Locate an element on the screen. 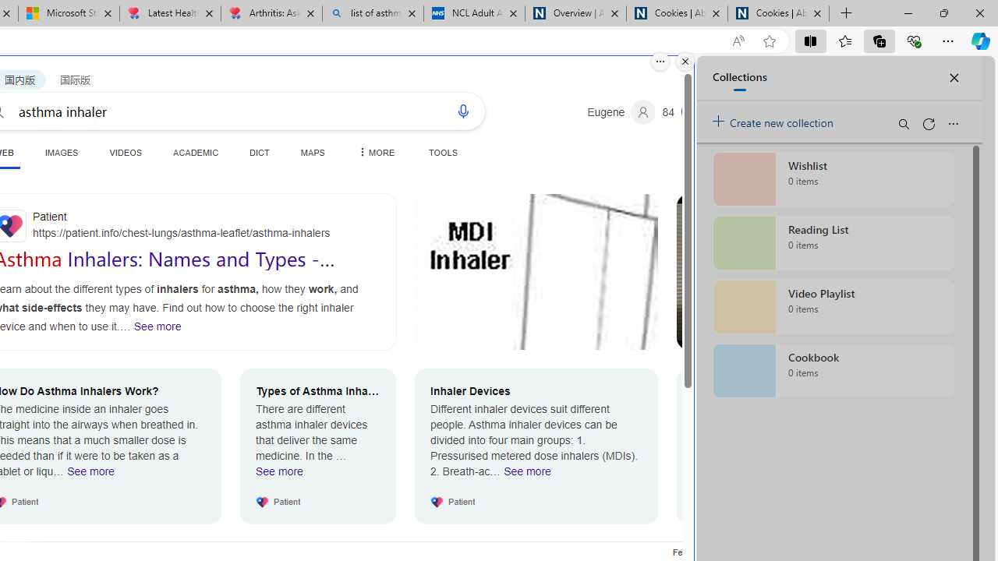 The height and width of the screenshot is (561, 998). DICT is located at coordinates (260, 152).